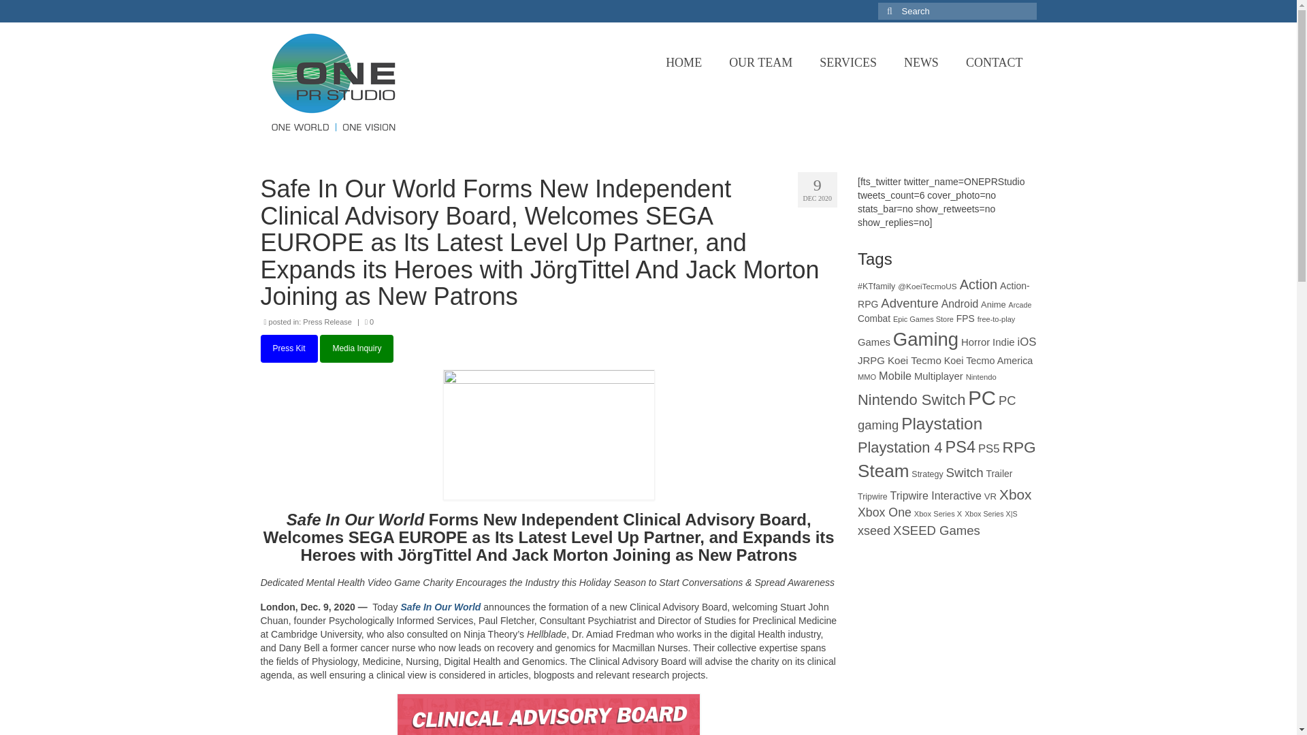 The height and width of the screenshot is (735, 1307). What do you see at coordinates (760, 63) in the screenshot?
I see `OUR TEAM` at bounding box center [760, 63].